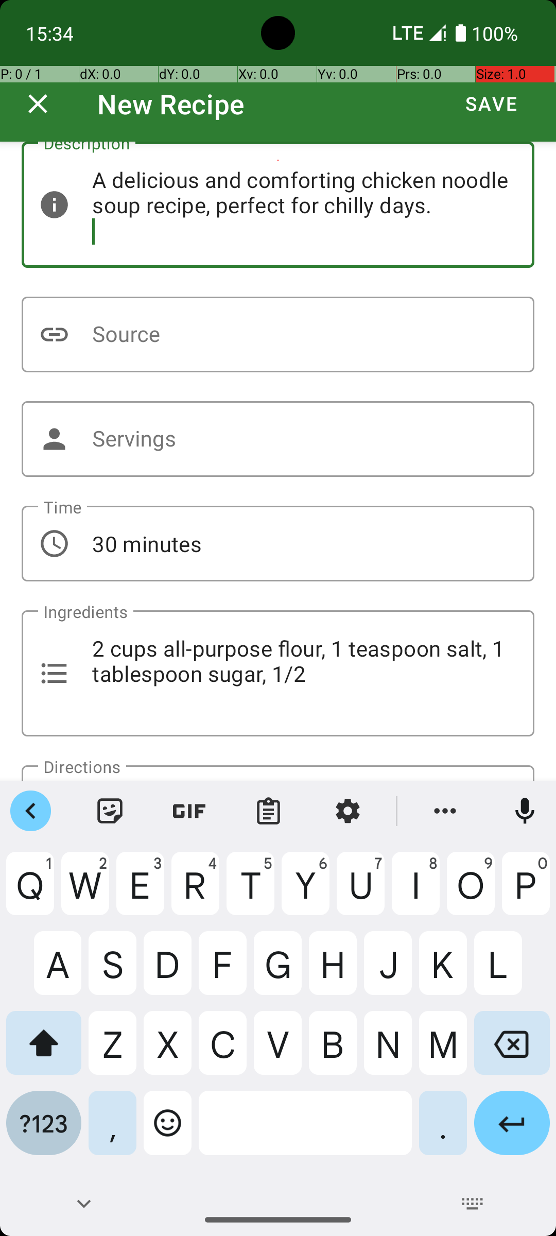 The image size is (556, 1236). Describe the element at coordinates (278, 205) in the screenshot. I see `A delicious and comforting chicken noodle soup recipe, perfect for chilly days.
` at that location.